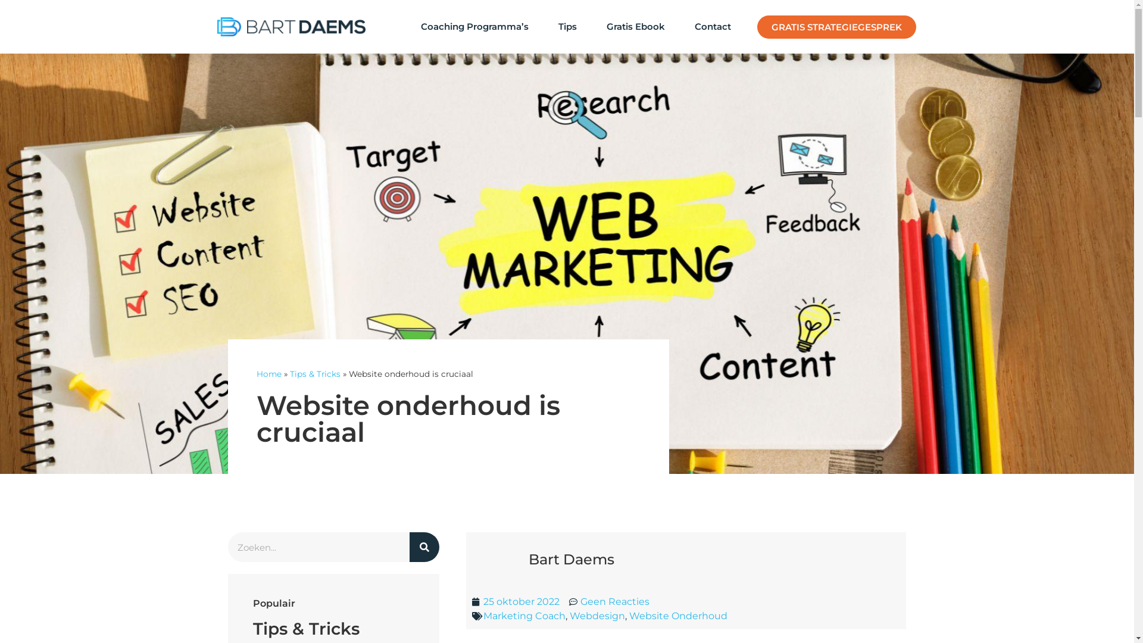 This screenshot has width=1143, height=643. I want to click on Geen Reacties, so click(610, 602).